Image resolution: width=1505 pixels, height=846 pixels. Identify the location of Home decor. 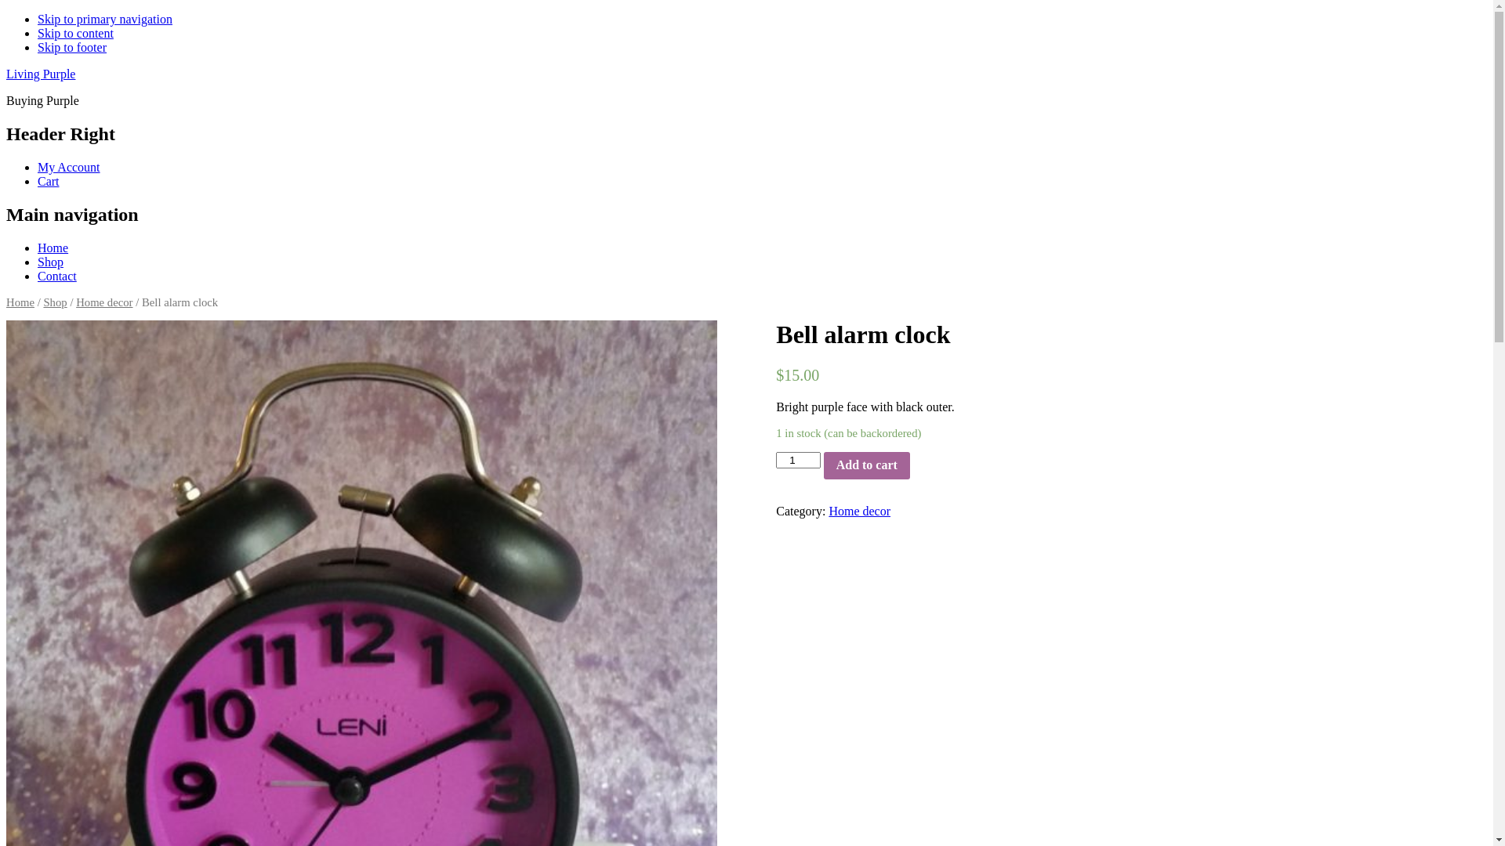
(859, 511).